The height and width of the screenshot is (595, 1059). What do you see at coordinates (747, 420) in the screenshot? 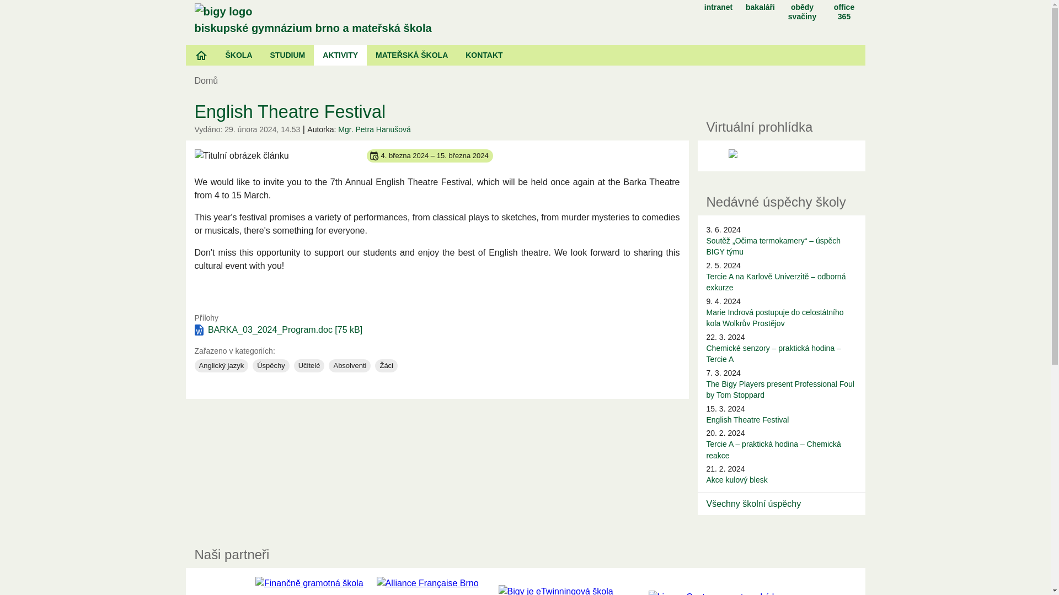
I see `English Theatre Festival` at bounding box center [747, 420].